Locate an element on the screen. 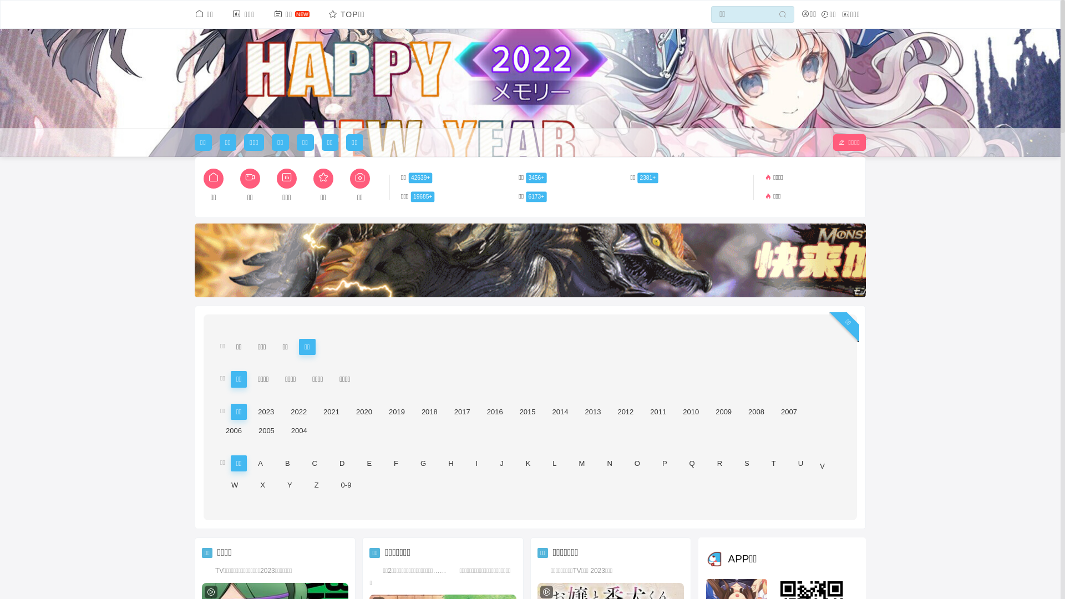  2007 is located at coordinates (789, 412).